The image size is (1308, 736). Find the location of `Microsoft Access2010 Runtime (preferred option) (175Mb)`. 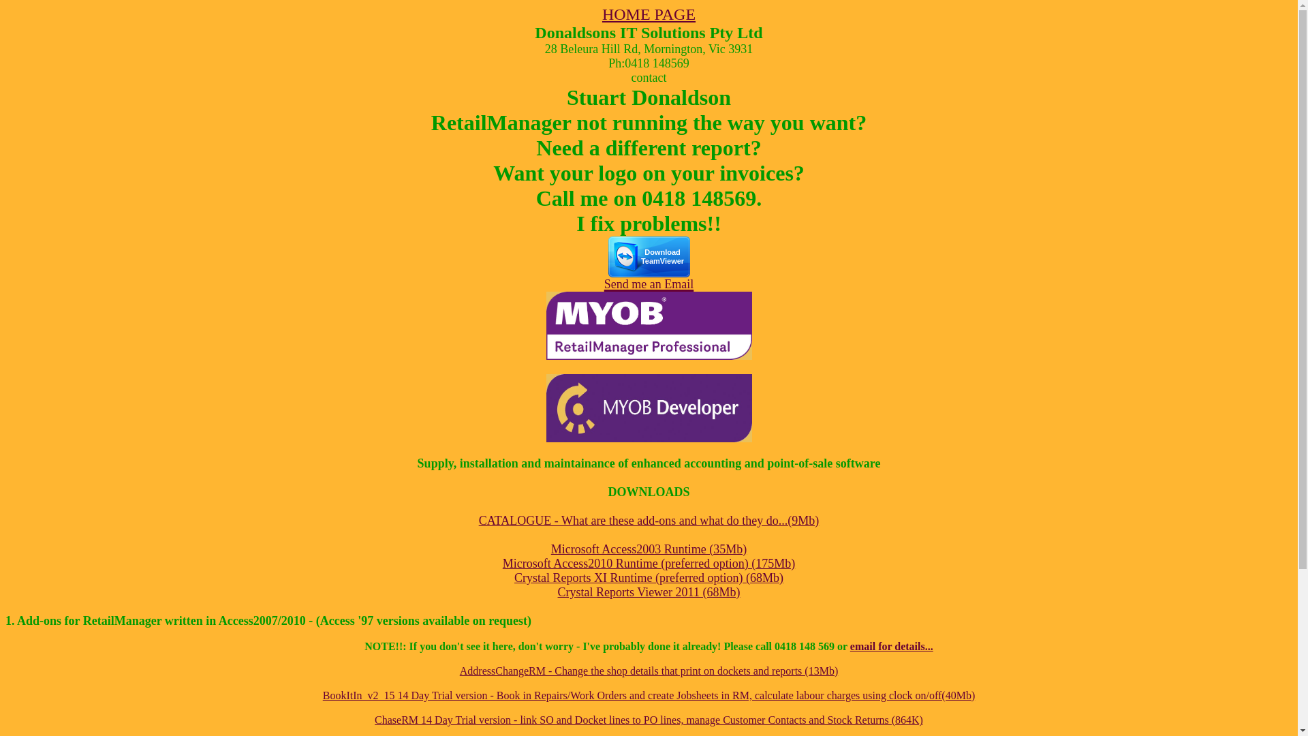

Microsoft Access2010 Runtime (preferred option) (175Mb) is located at coordinates (649, 564).